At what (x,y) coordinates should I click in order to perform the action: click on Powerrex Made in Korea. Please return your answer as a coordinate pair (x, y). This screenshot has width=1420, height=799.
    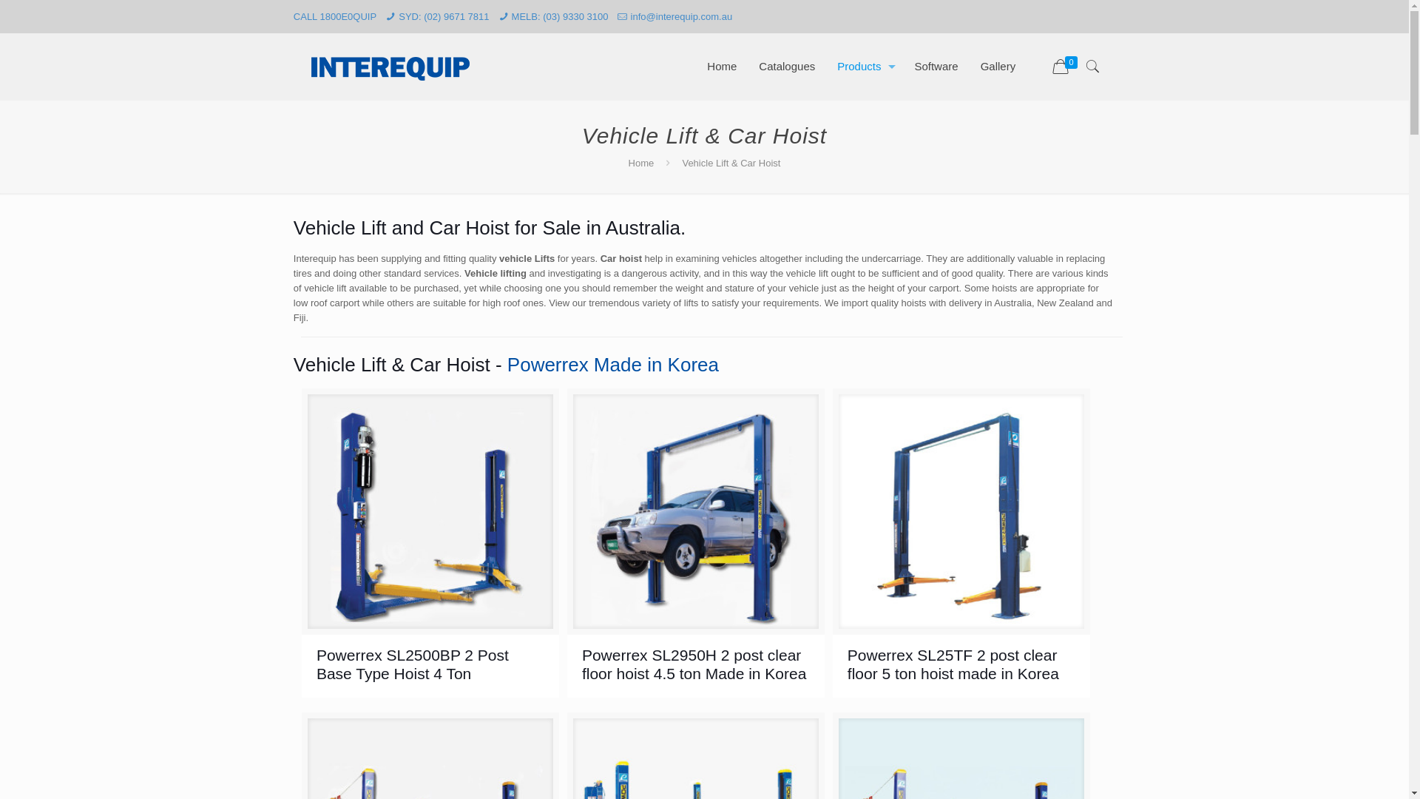
    Looking at the image, I should click on (613, 365).